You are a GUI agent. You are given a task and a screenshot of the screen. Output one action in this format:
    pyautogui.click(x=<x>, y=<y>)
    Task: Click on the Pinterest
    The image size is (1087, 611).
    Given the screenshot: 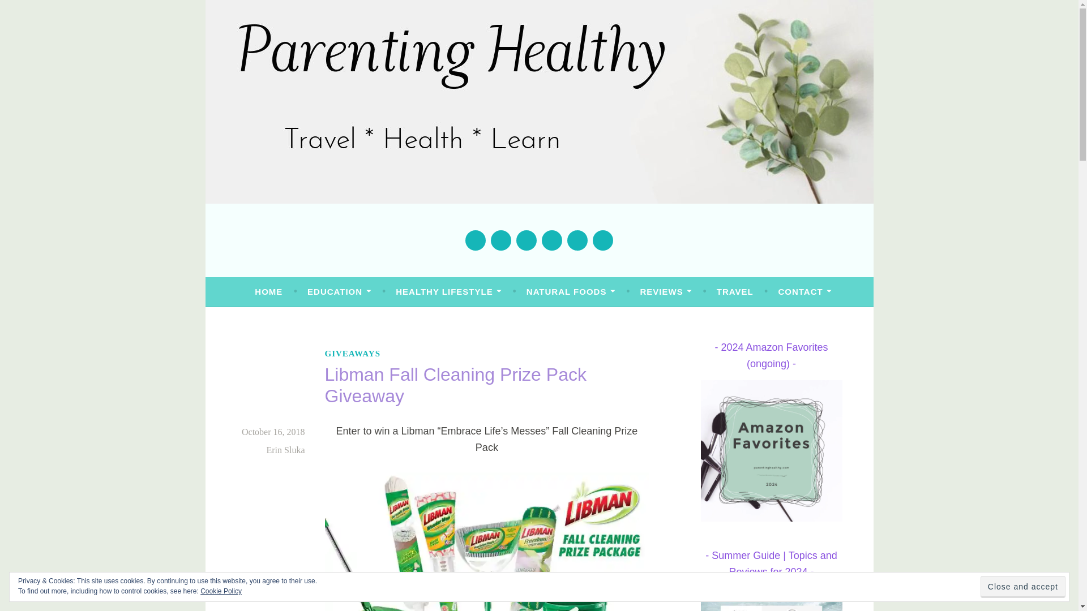 What is the action you would take?
    pyautogui.click(x=551, y=240)
    